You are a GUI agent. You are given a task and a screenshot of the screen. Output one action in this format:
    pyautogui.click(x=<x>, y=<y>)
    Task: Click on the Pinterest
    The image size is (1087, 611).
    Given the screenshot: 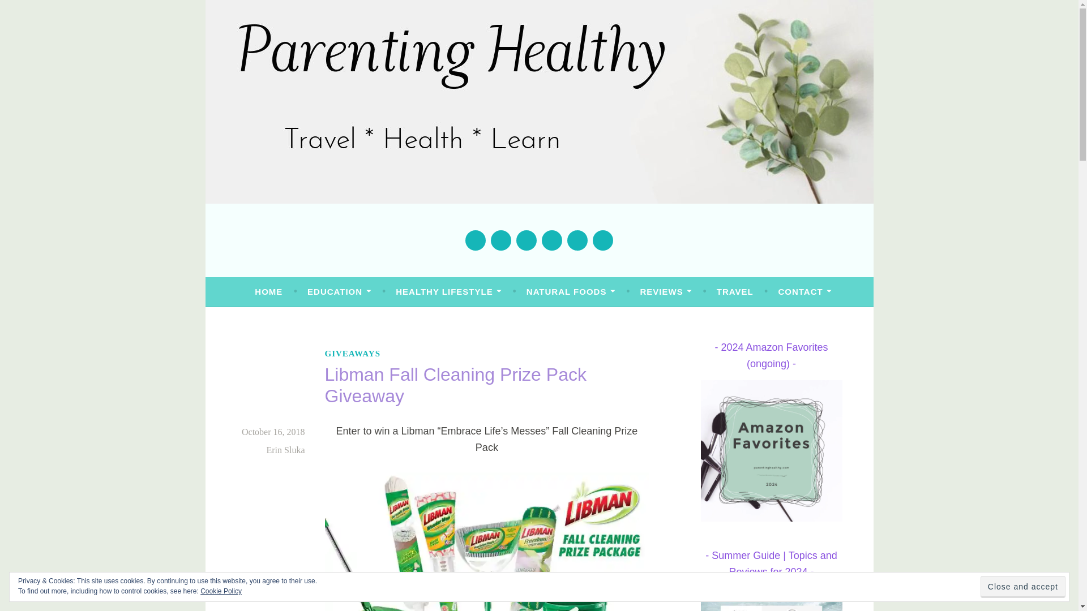 What is the action you would take?
    pyautogui.click(x=551, y=240)
    